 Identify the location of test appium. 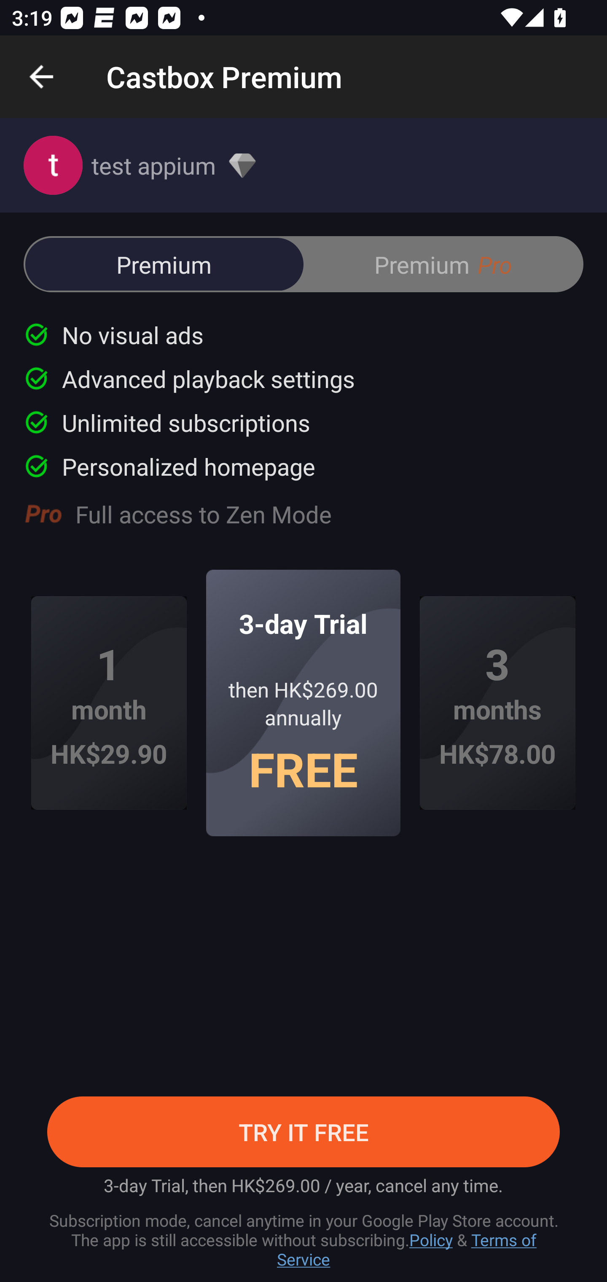
(303, 165).